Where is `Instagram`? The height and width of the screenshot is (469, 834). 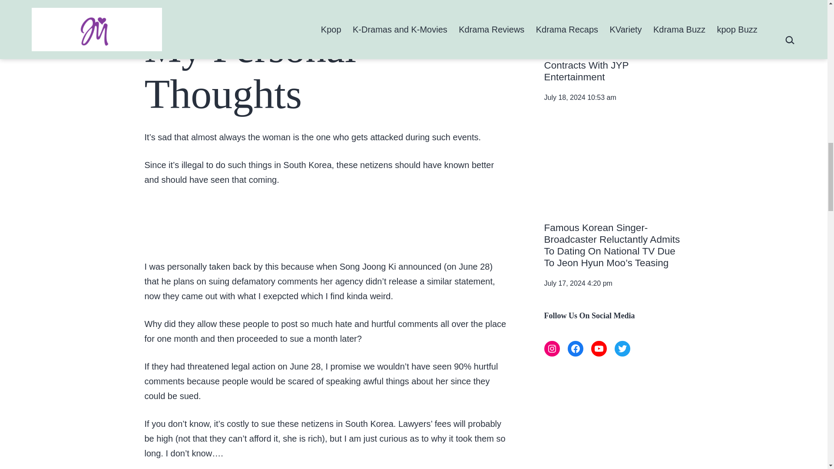 Instagram is located at coordinates (552, 348).